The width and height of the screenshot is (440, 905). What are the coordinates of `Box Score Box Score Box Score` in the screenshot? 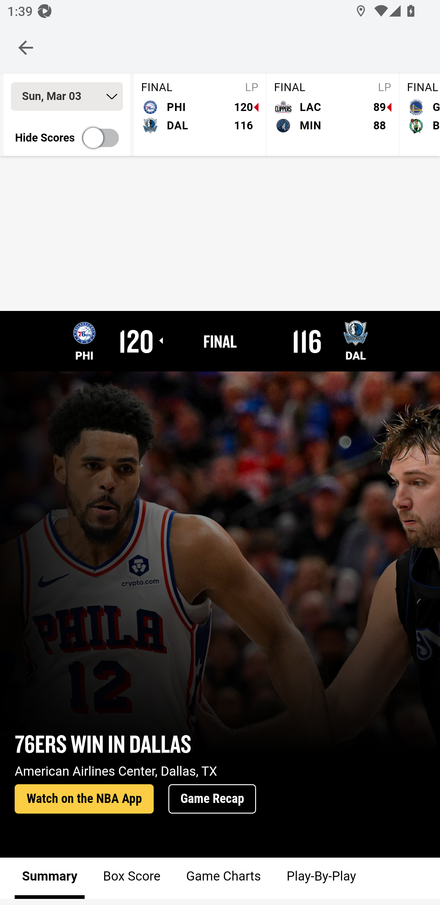 It's located at (132, 878).